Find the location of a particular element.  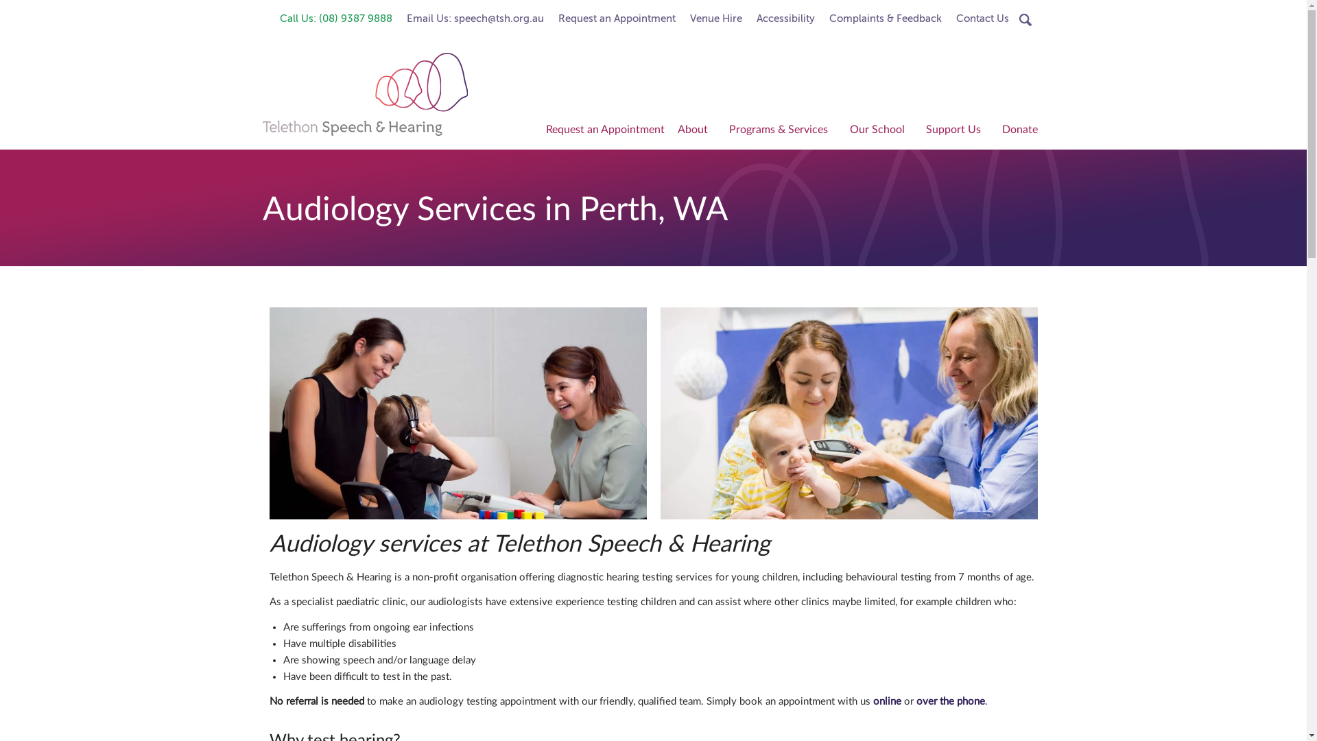

Volunteer is located at coordinates (958, 313).